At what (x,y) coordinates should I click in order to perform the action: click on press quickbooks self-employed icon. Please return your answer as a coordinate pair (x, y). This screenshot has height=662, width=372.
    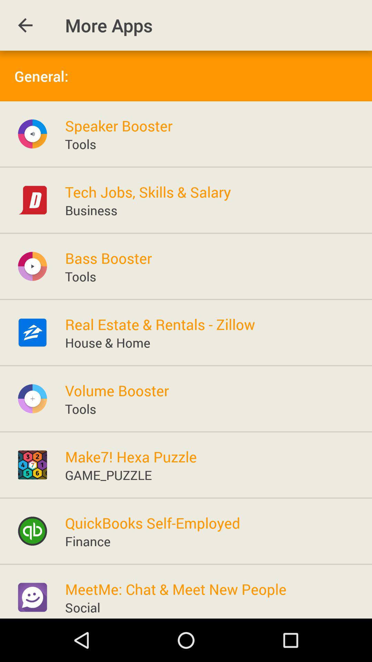
    Looking at the image, I should click on (152, 523).